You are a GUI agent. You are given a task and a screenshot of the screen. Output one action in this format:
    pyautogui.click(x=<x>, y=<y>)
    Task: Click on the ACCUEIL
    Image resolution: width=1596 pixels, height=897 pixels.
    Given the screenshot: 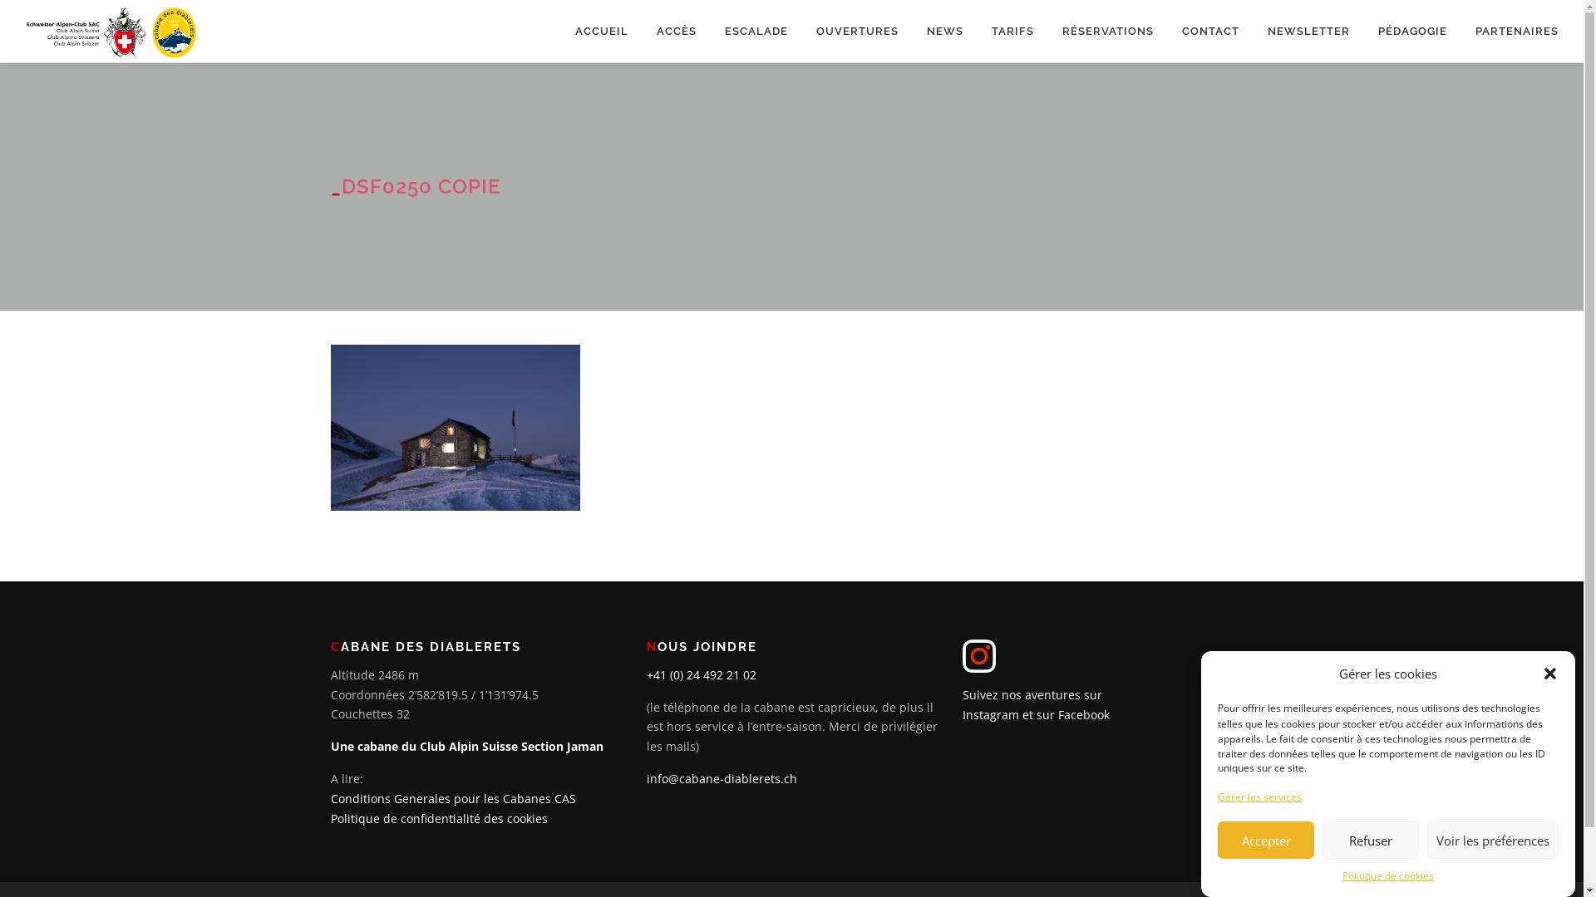 What is the action you would take?
    pyautogui.click(x=602, y=32)
    